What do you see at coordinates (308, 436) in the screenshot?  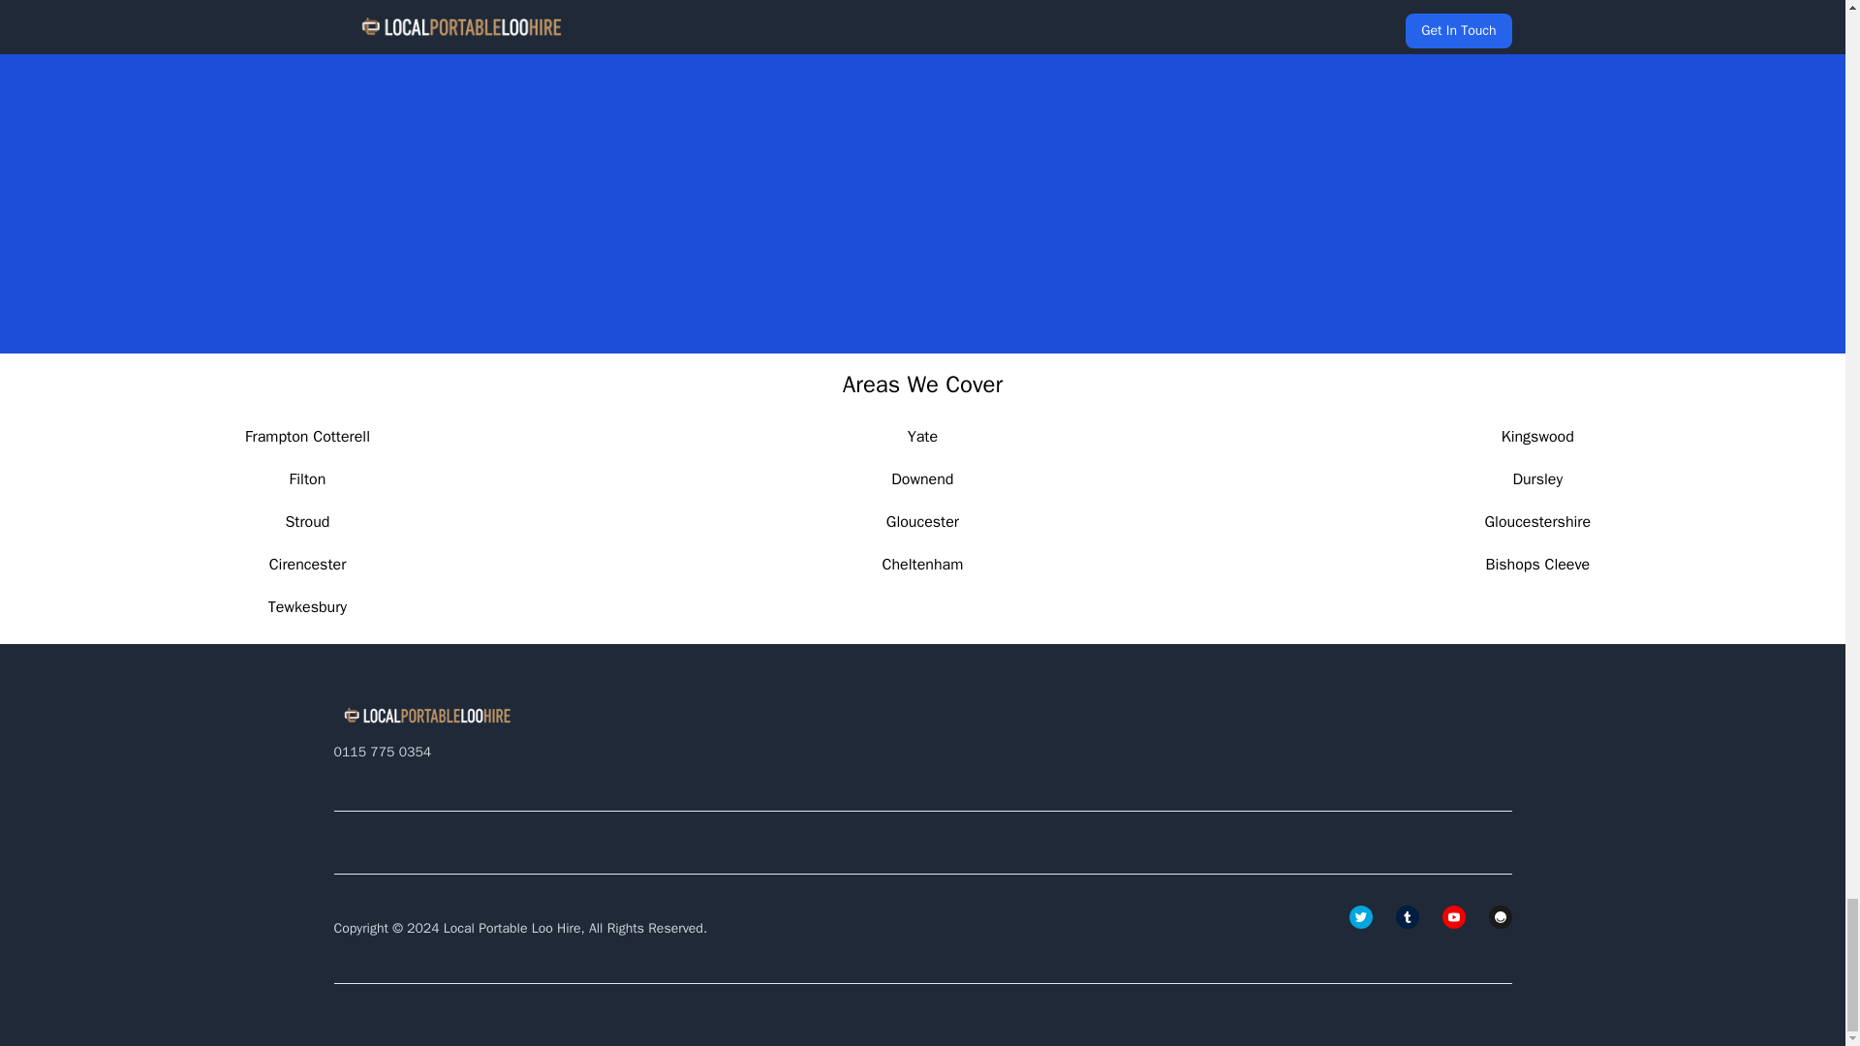 I see `Frampton Cotterell` at bounding box center [308, 436].